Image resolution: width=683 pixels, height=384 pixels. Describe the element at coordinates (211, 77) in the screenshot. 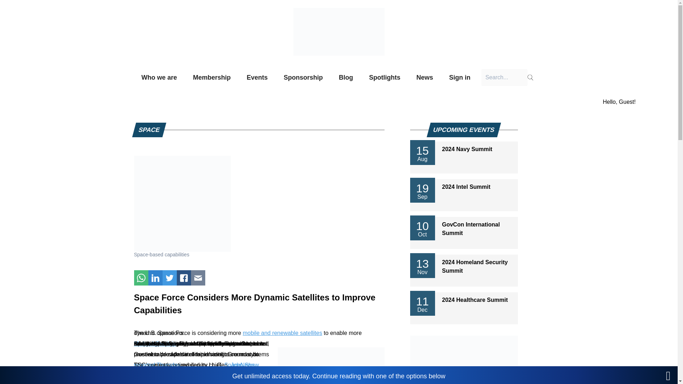

I see `Membership` at that location.